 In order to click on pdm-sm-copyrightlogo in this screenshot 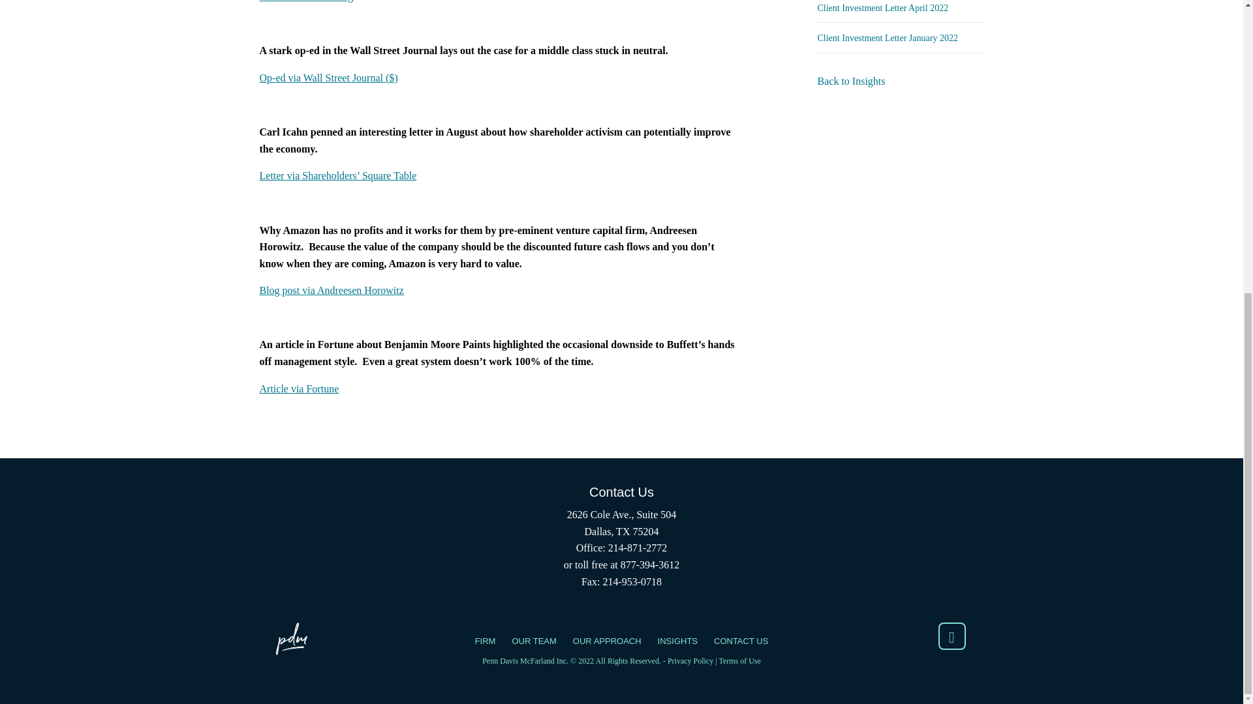, I will do `click(291, 639)`.